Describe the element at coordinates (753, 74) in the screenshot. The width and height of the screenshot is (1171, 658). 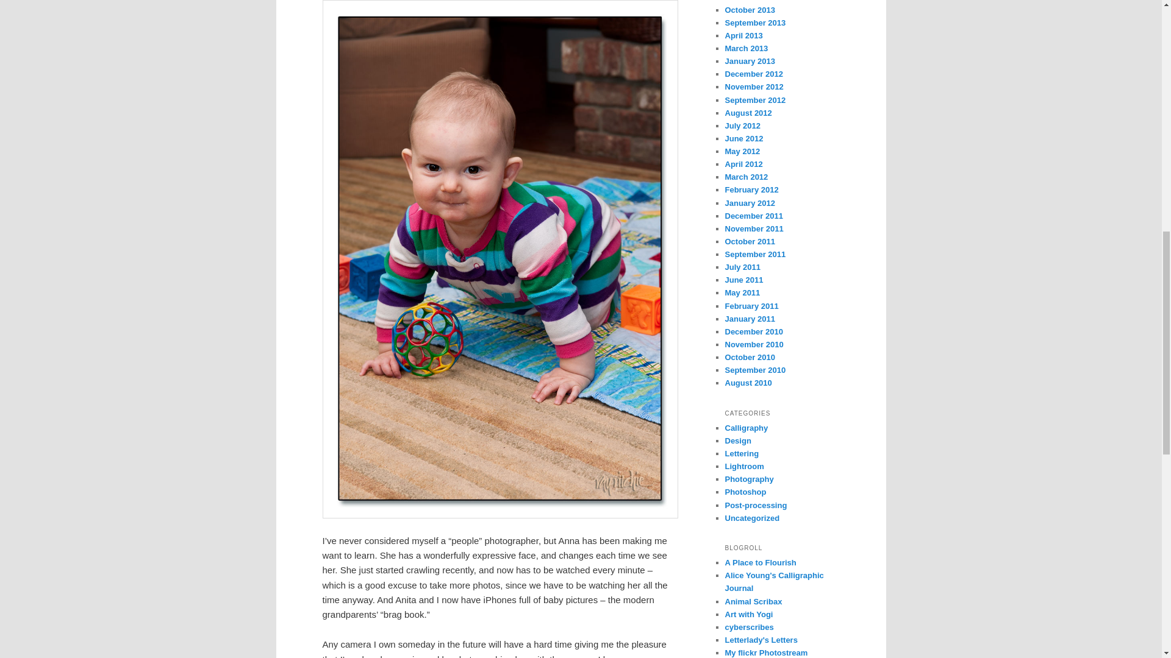
I see `December 2012` at that location.